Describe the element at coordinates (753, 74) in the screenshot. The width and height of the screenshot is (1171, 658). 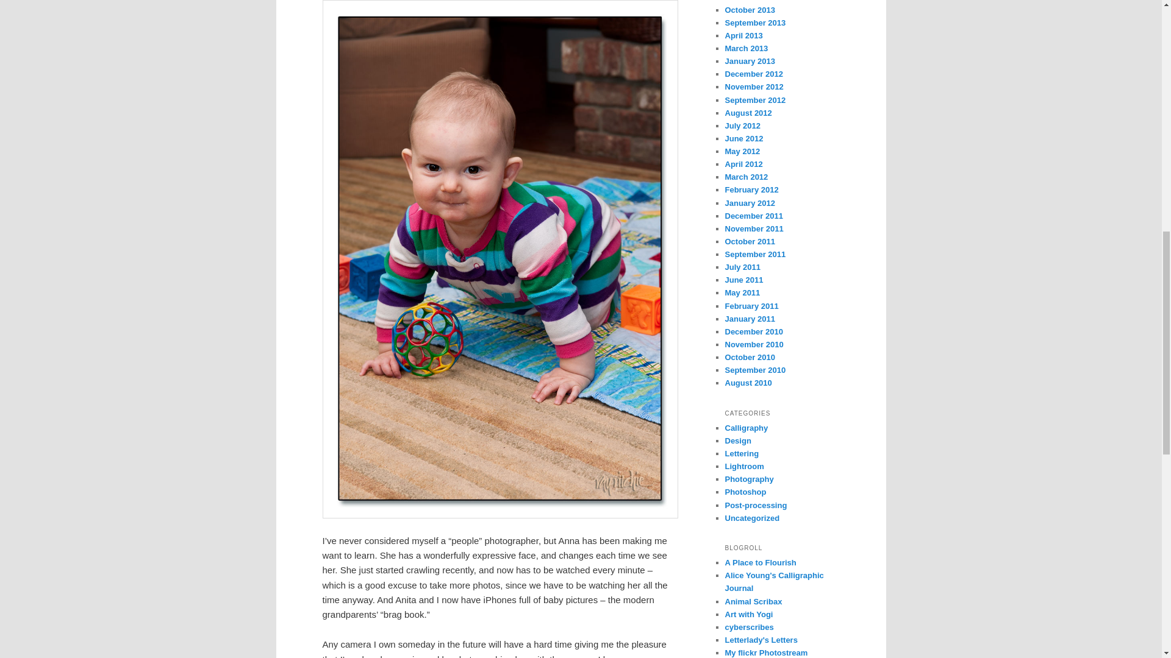
I see `December 2012` at that location.